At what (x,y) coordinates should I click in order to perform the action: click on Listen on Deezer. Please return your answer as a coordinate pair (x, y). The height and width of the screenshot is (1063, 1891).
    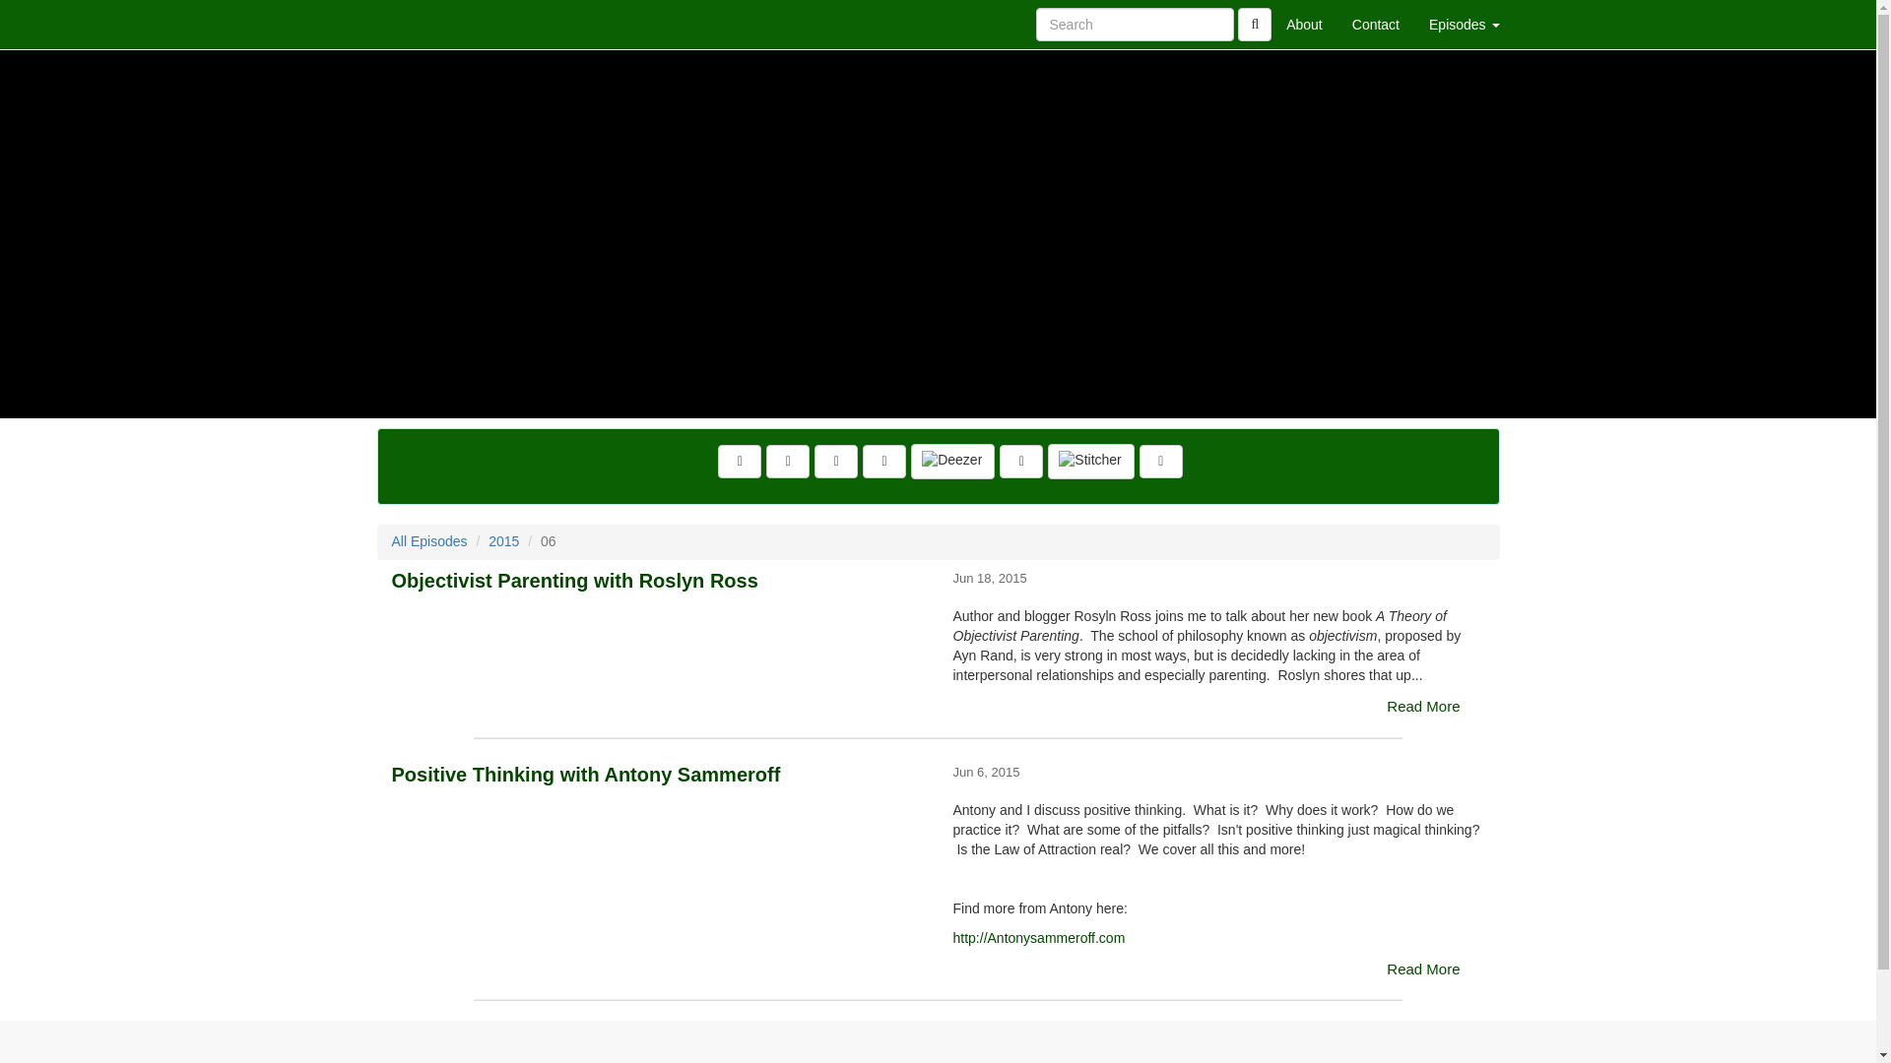
    Looking at the image, I should click on (952, 462).